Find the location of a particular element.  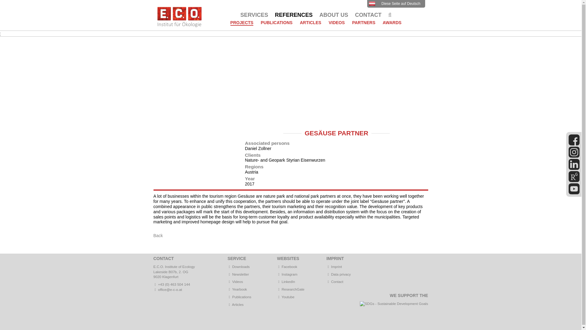

Partners is located at coordinates (364, 25).